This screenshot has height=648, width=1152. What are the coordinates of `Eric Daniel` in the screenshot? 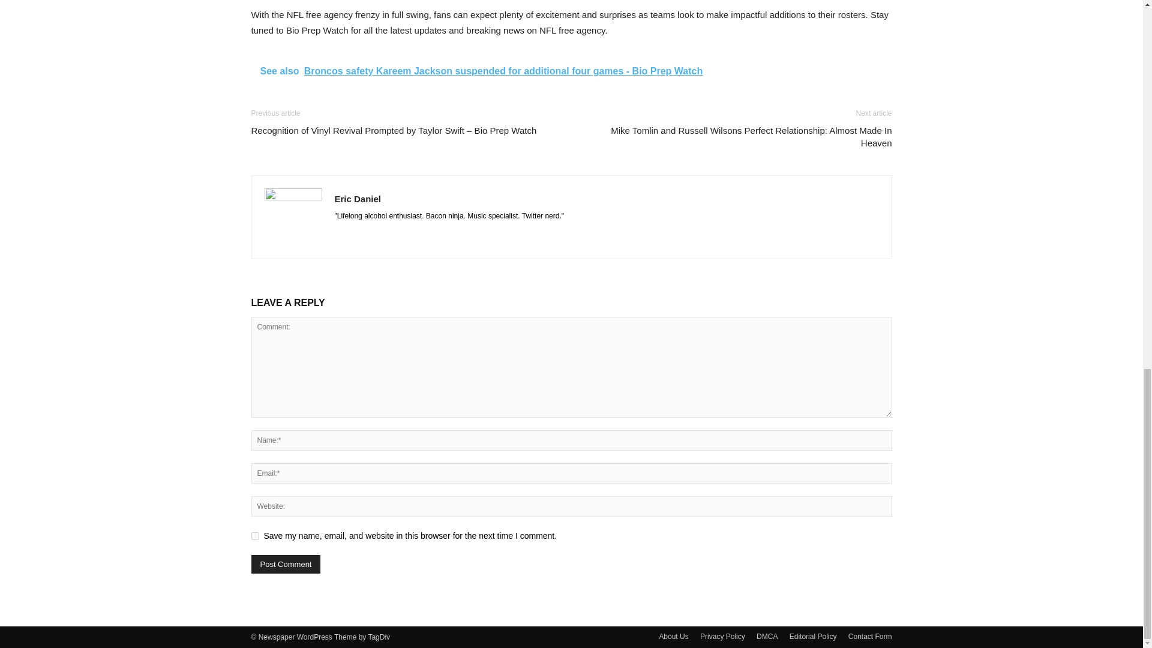 It's located at (358, 199).